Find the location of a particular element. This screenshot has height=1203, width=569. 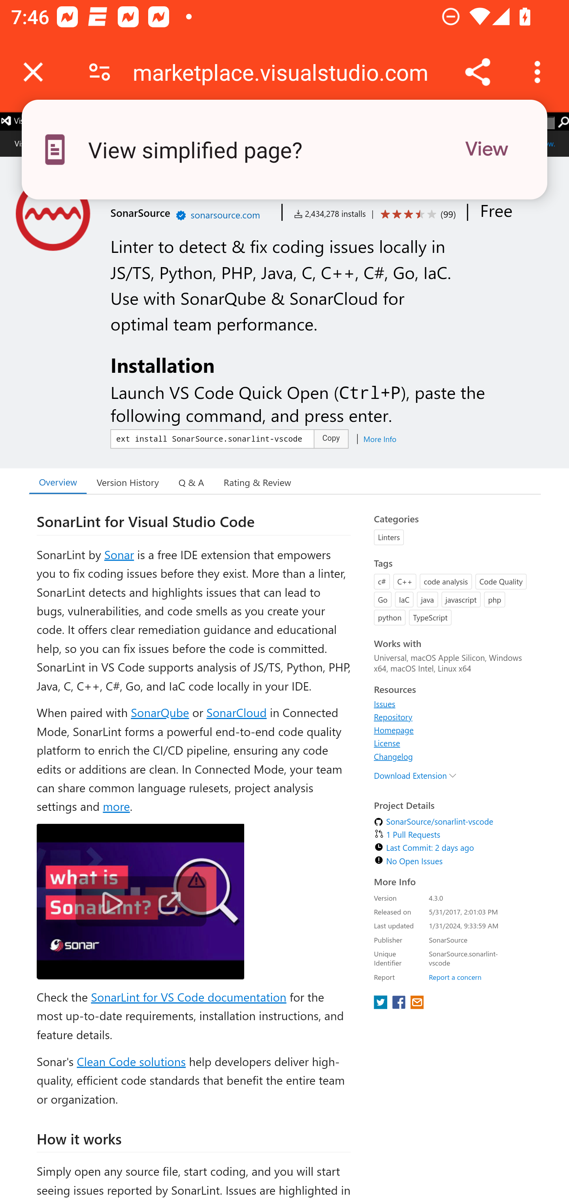

Share is located at coordinates (477, 72).